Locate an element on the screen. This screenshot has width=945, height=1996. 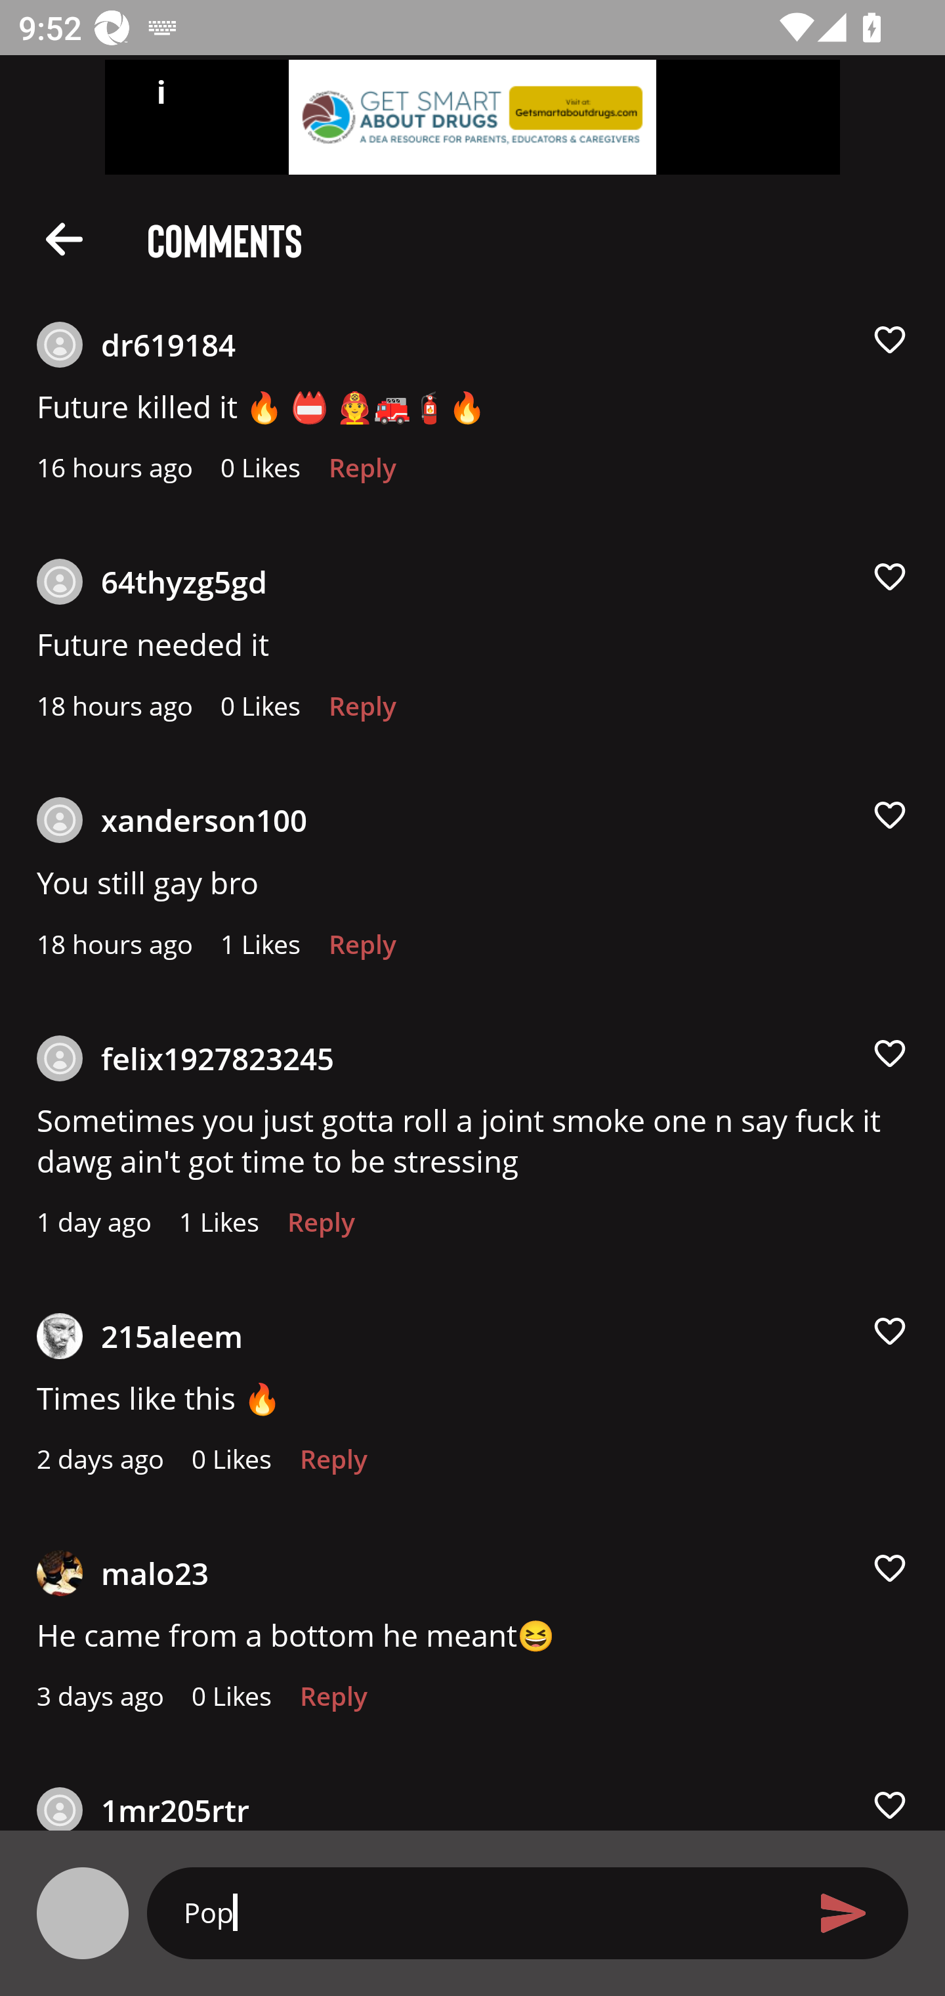
Pop is located at coordinates (482, 1913).